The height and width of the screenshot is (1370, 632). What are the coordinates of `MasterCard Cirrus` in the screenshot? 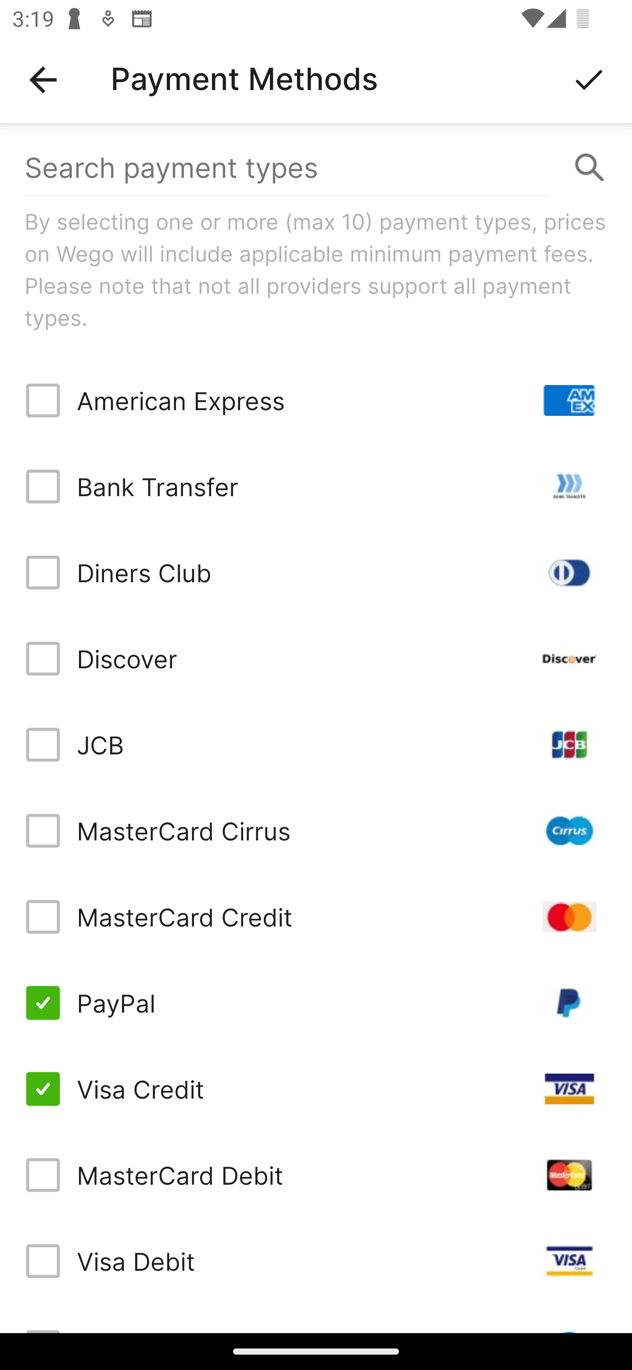 It's located at (316, 831).